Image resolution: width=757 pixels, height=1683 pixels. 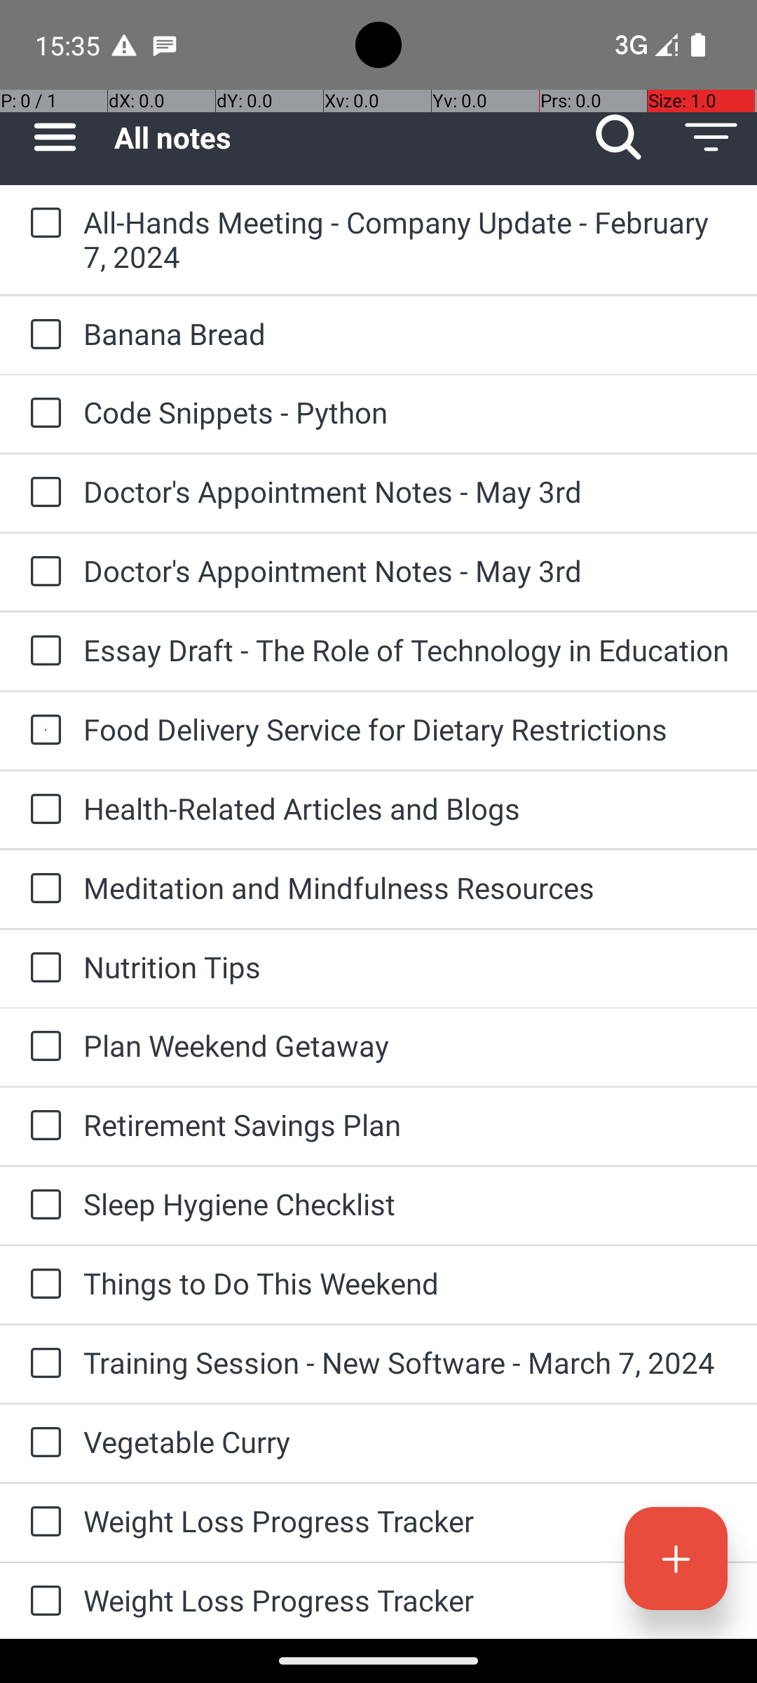 I want to click on to-do: Training Session - New Software - March 7, 2024, so click(x=42, y=1364).